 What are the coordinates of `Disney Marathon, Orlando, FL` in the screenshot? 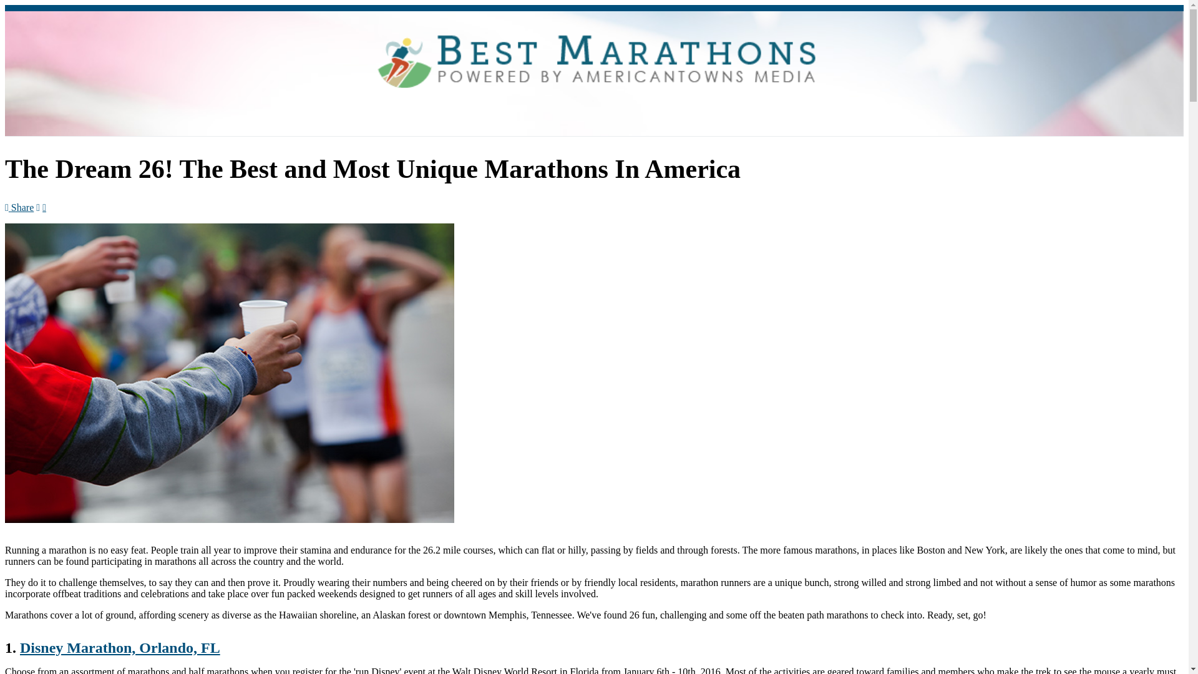 It's located at (120, 647).